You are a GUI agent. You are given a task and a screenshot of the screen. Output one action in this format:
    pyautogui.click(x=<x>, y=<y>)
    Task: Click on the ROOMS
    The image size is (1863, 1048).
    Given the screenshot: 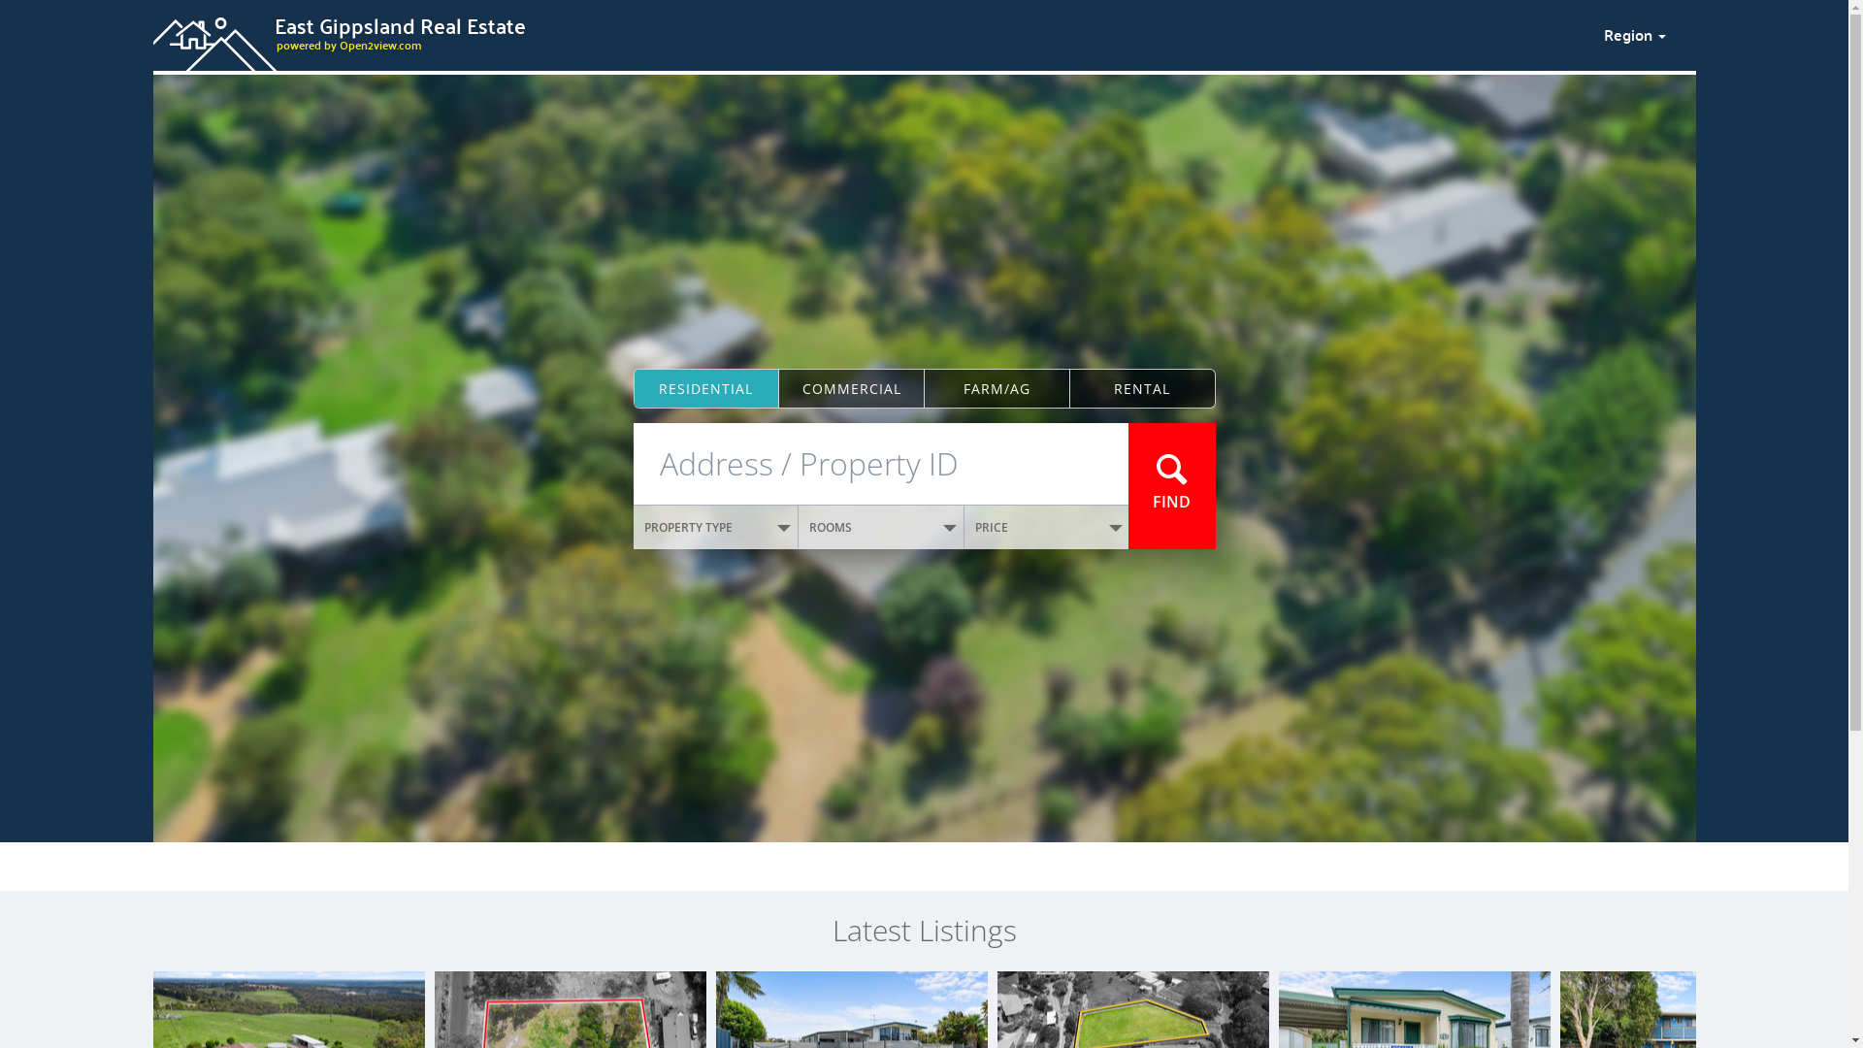 What is the action you would take?
    pyautogui.click(x=881, y=528)
    